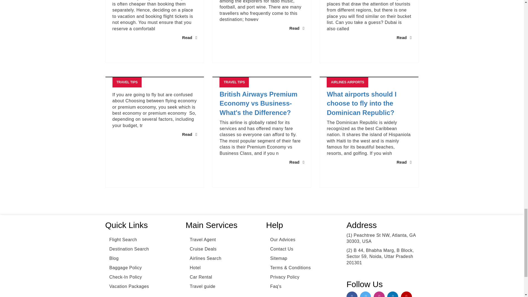 Image resolution: width=528 pixels, height=297 pixels. Describe the element at coordinates (189, 134) in the screenshot. I see `Read` at that location.